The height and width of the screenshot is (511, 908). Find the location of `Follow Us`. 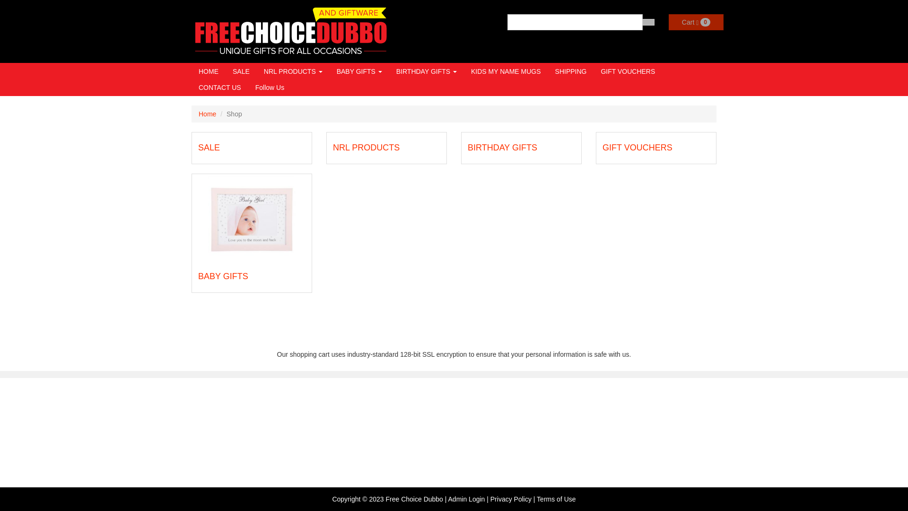

Follow Us is located at coordinates (270, 88).